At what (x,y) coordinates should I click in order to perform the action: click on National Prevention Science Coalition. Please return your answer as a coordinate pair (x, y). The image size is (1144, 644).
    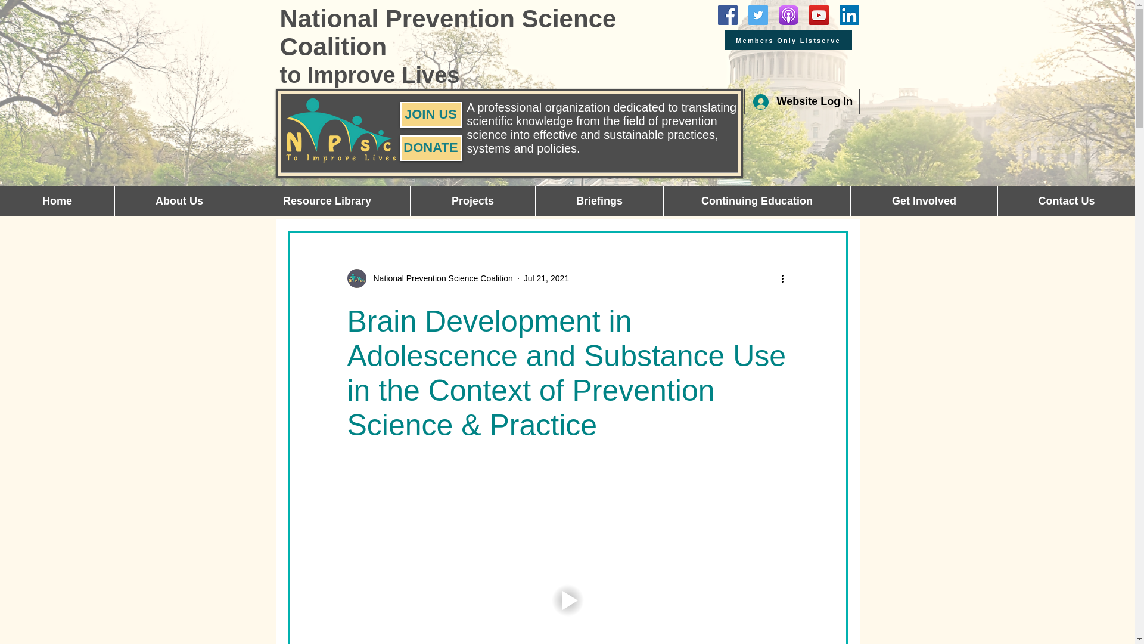
    Looking at the image, I should click on (429, 278).